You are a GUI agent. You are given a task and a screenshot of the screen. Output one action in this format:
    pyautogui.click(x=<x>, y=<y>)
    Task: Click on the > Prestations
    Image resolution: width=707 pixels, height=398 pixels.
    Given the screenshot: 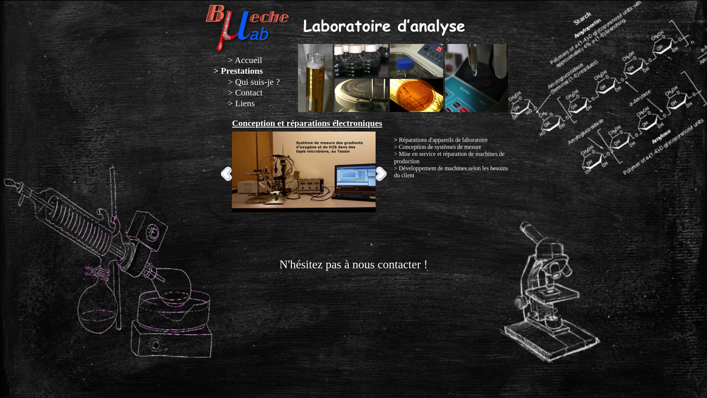 What is the action you would take?
    pyautogui.click(x=238, y=71)
    